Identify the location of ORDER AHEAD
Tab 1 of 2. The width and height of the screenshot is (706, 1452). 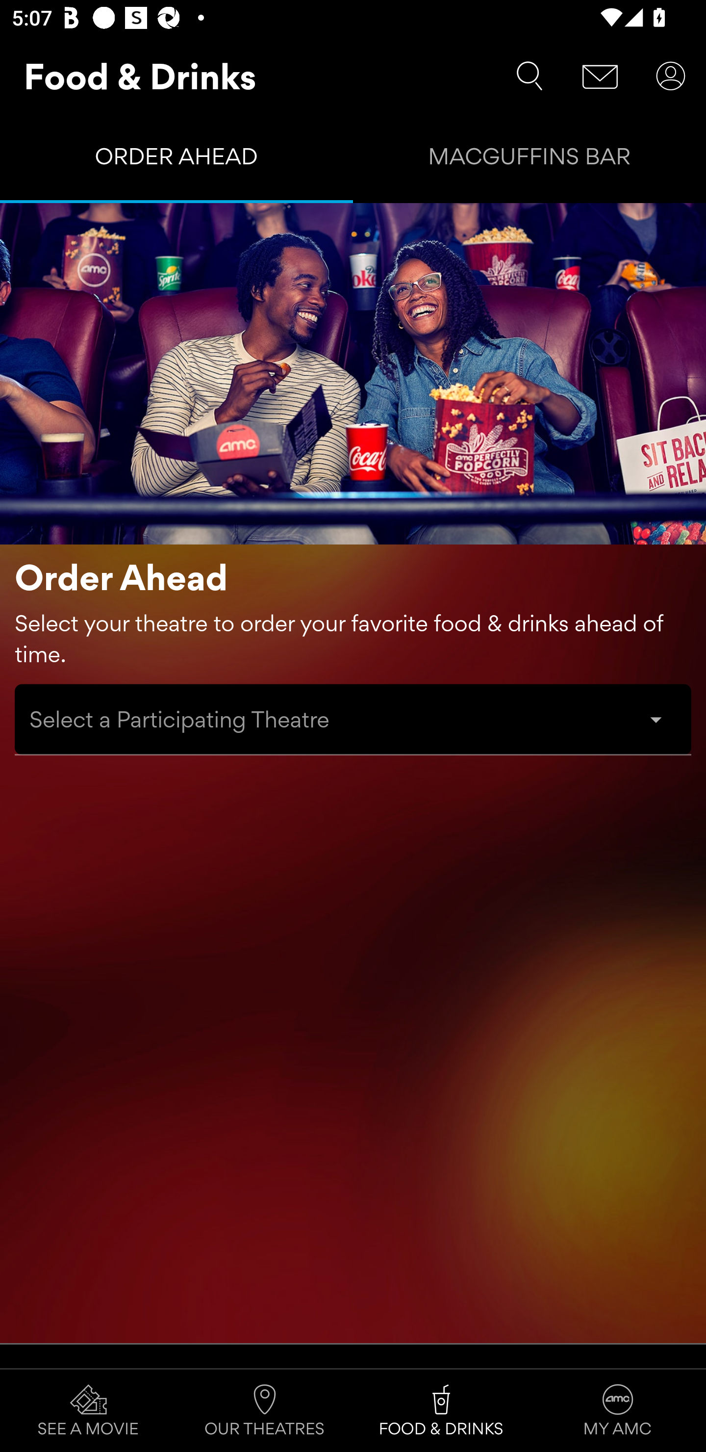
(176, 160).